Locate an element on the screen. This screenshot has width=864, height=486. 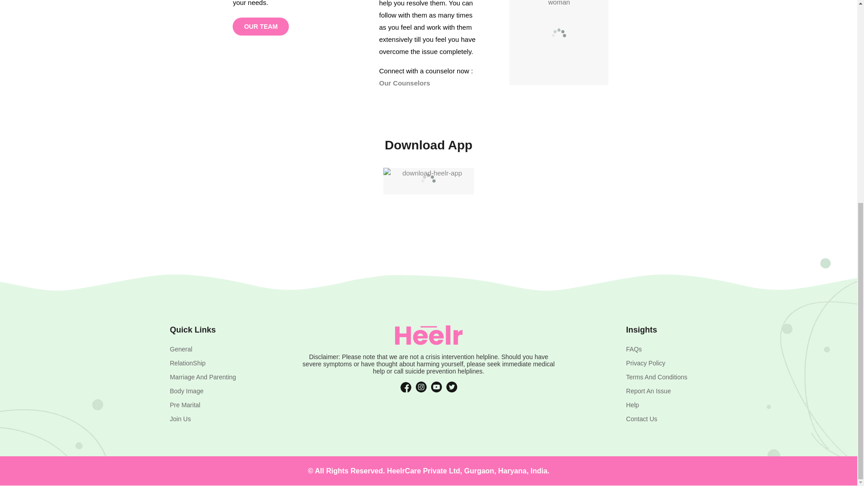
Help is located at coordinates (632, 405).